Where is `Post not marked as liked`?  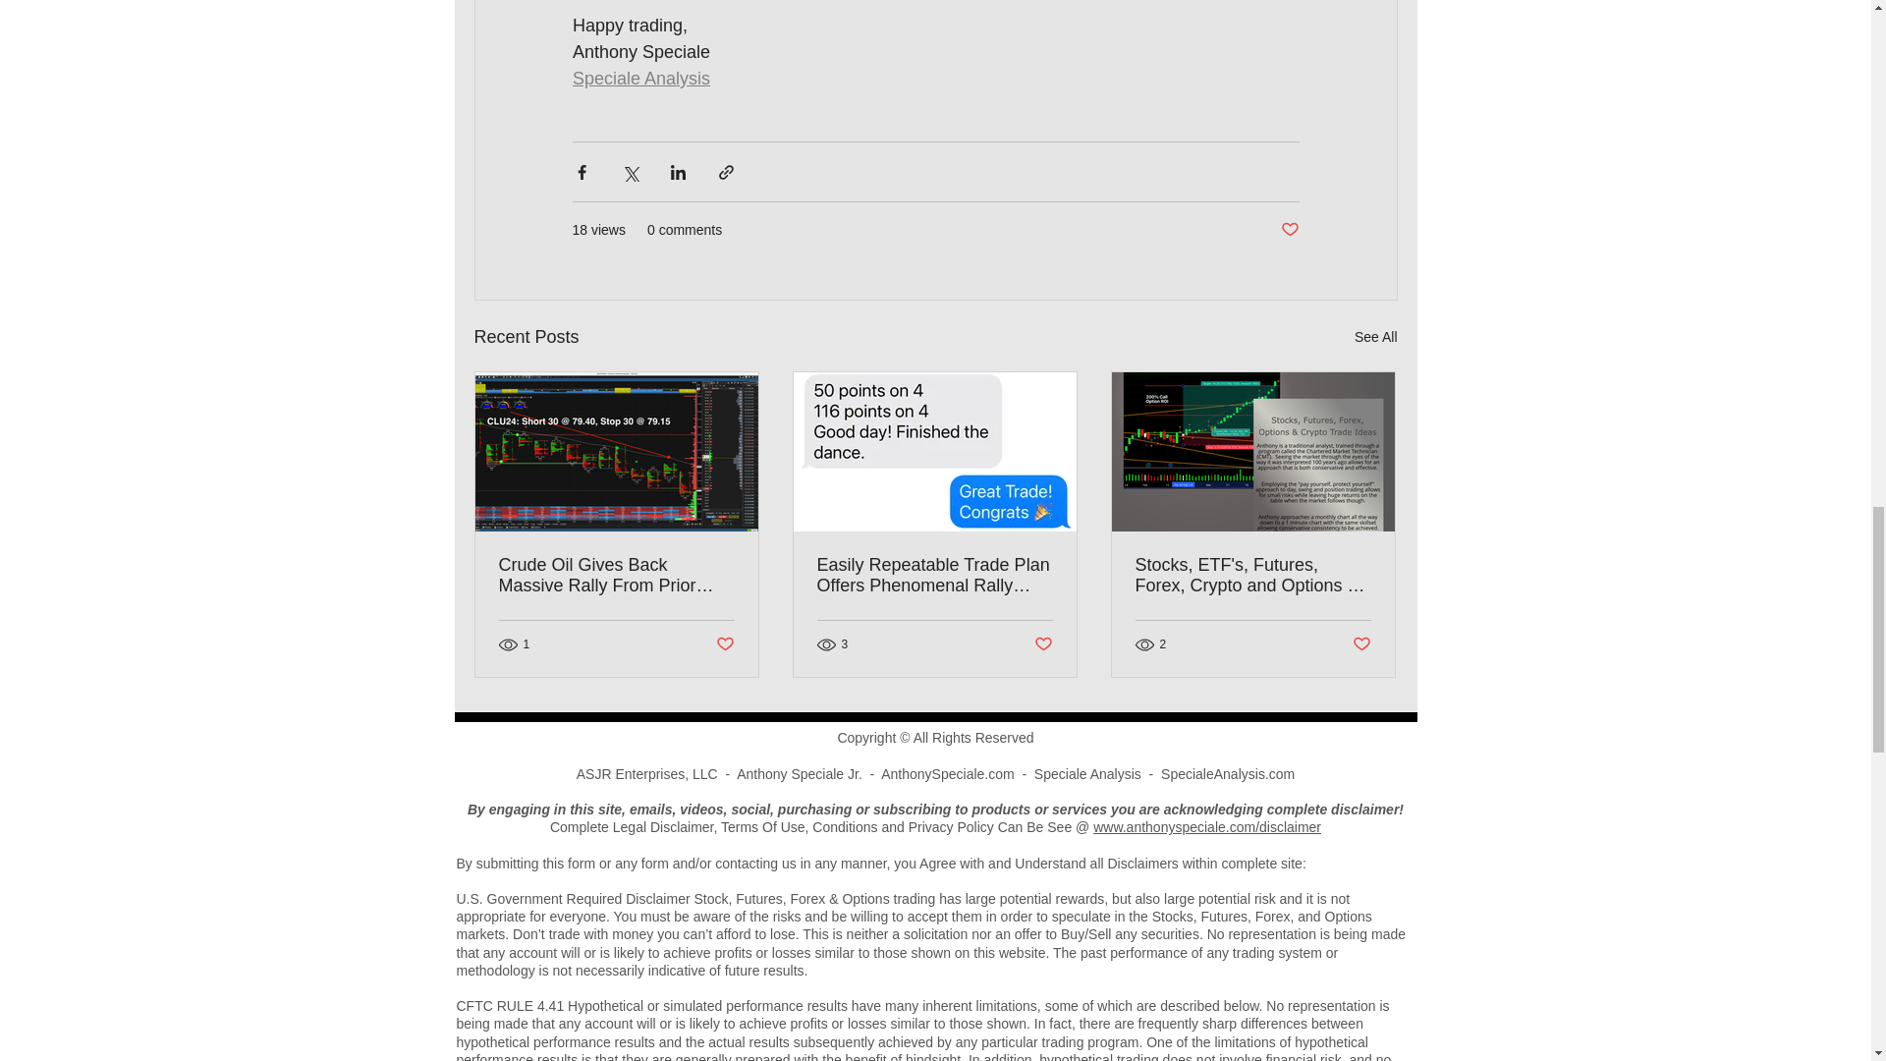
Post not marked as liked is located at coordinates (1289, 230).